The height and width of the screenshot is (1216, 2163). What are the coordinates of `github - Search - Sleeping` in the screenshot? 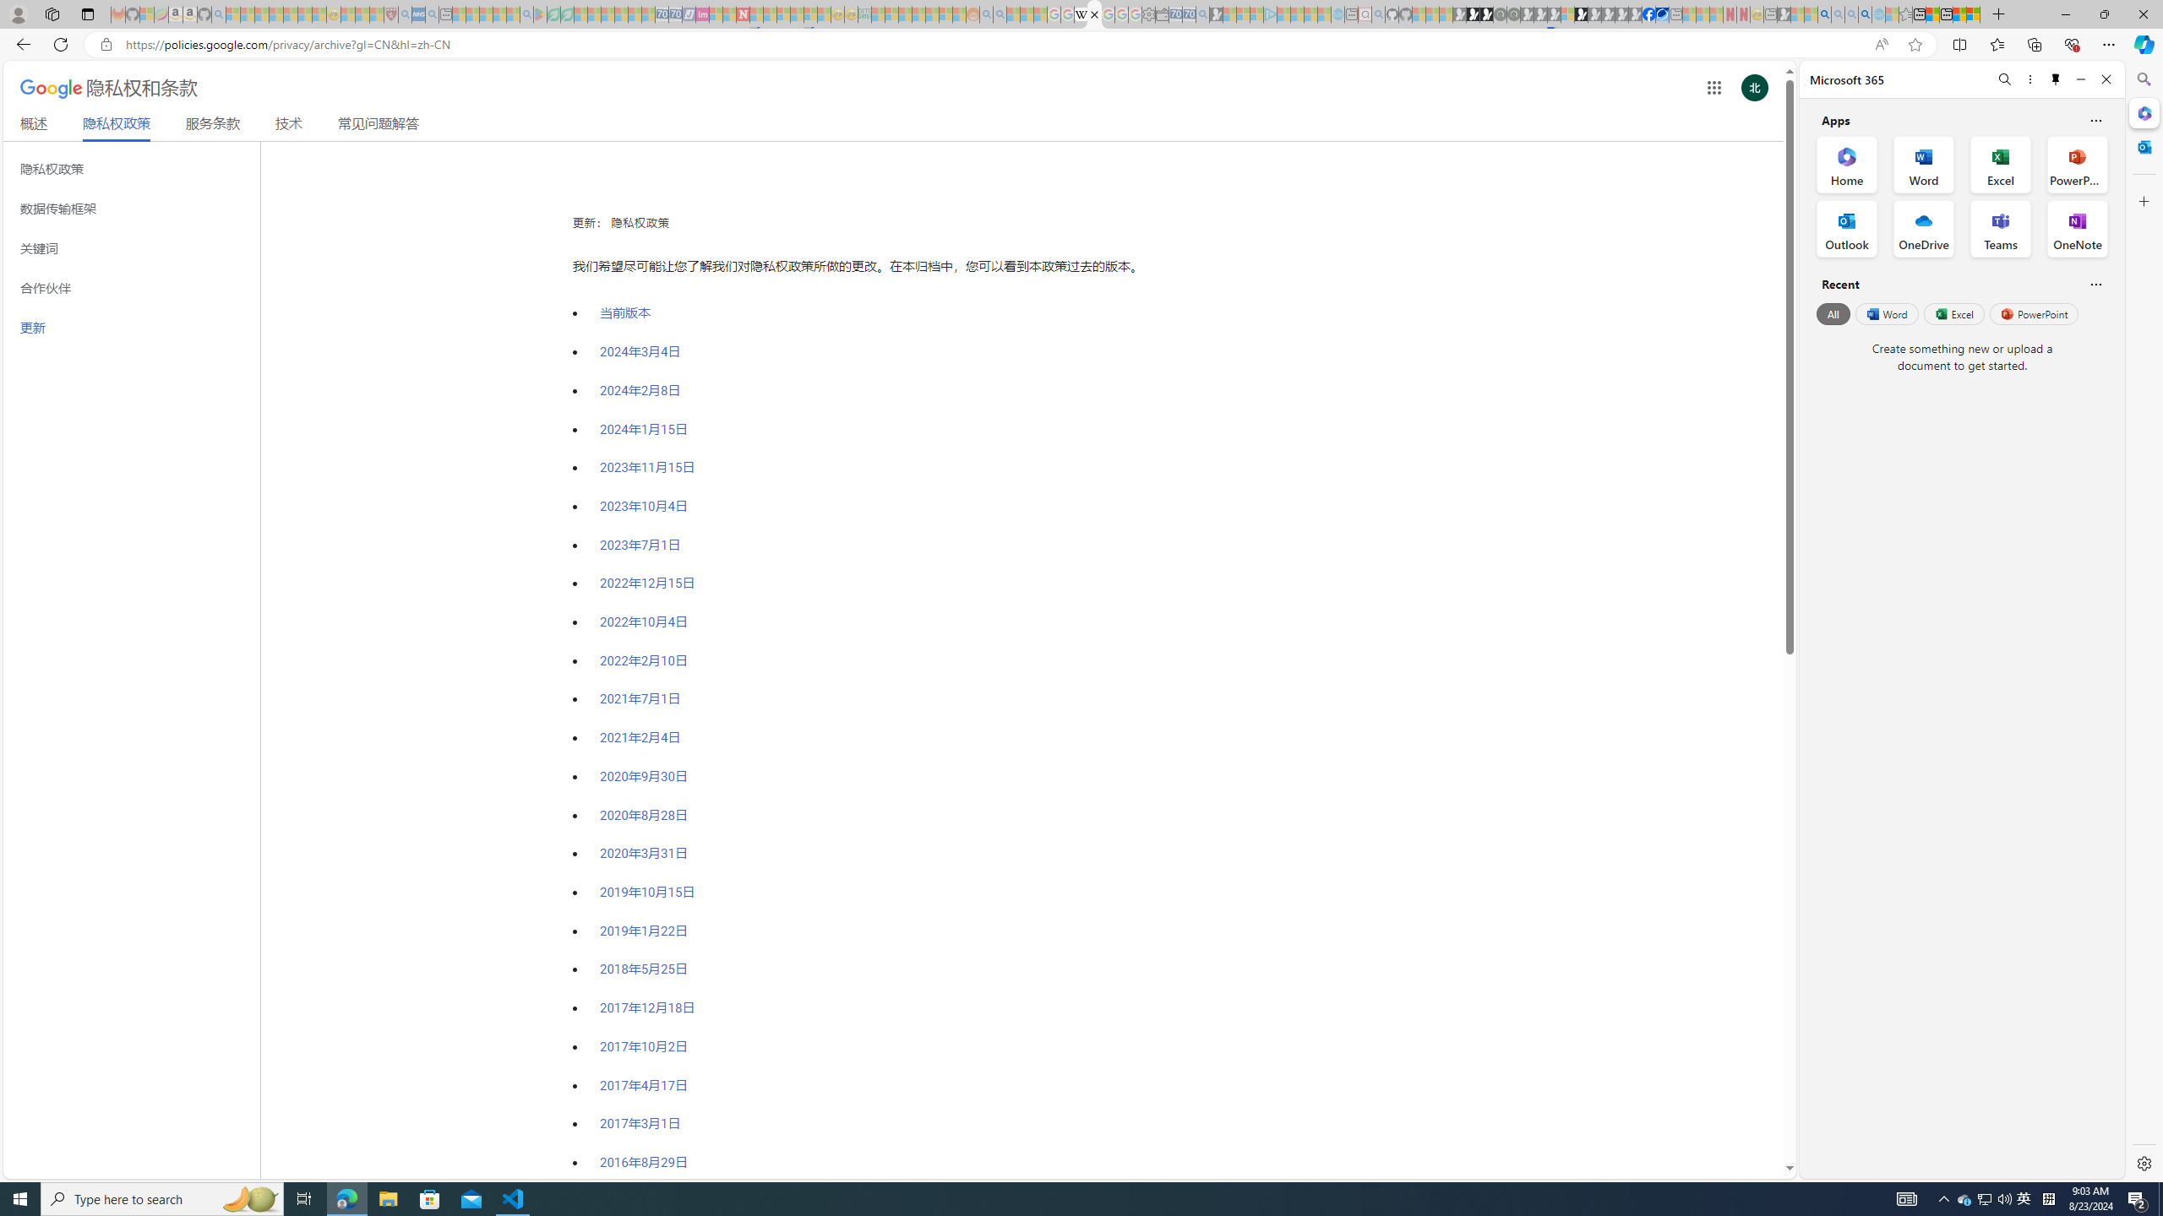 It's located at (1379, 14).